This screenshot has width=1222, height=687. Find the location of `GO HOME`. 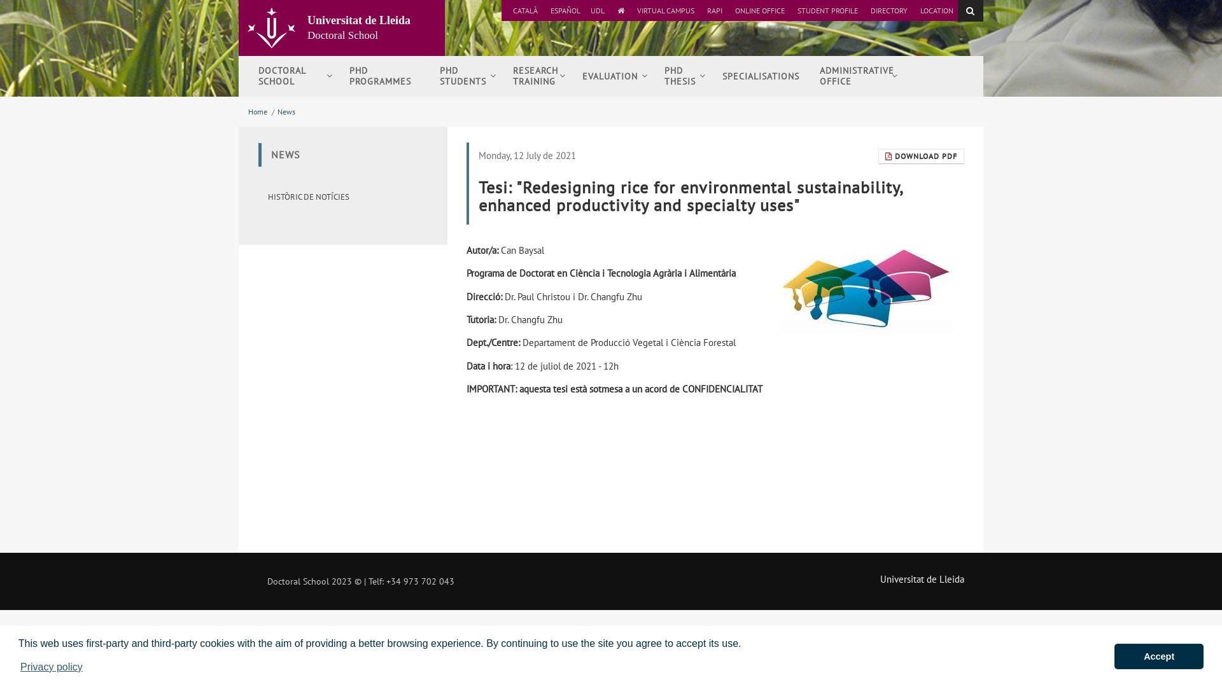

GO HOME is located at coordinates (621, 10).